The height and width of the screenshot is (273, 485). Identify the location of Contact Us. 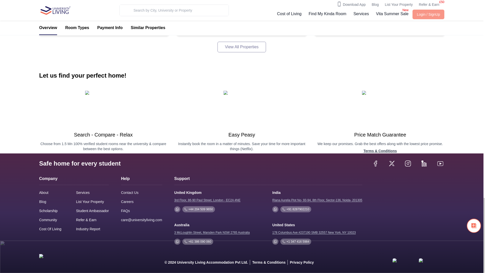
(129, 193).